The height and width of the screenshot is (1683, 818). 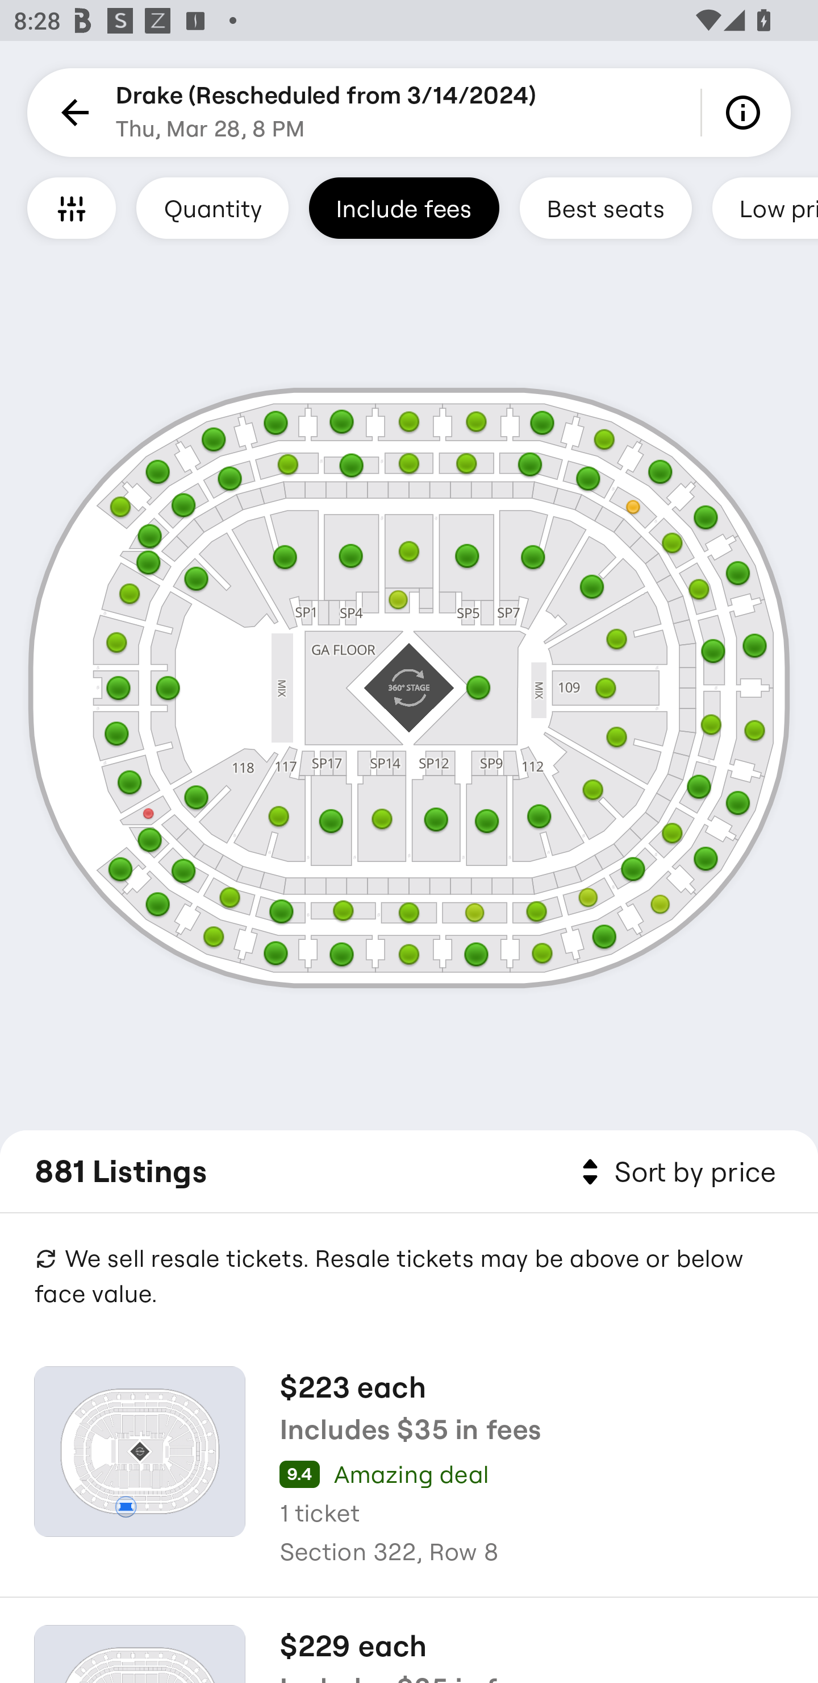 What do you see at coordinates (72, 208) in the screenshot?
I see `Filters and Accessible Seating` at bounding box center [72, 208].